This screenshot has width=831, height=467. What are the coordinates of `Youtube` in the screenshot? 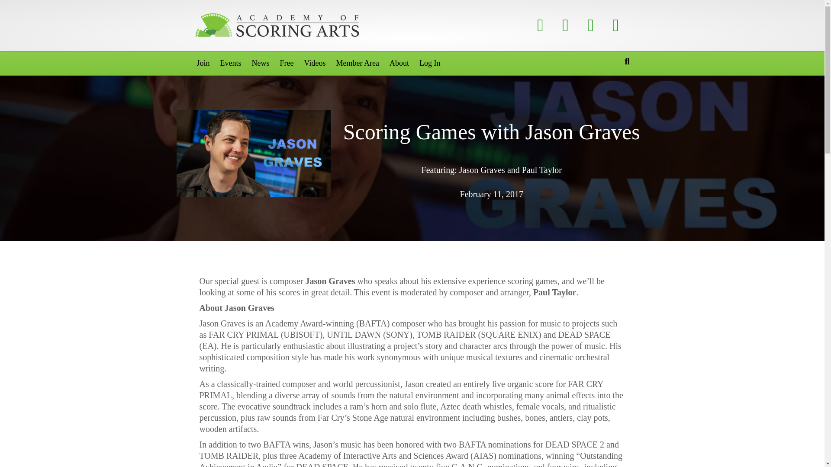 It's located at (591, 25).